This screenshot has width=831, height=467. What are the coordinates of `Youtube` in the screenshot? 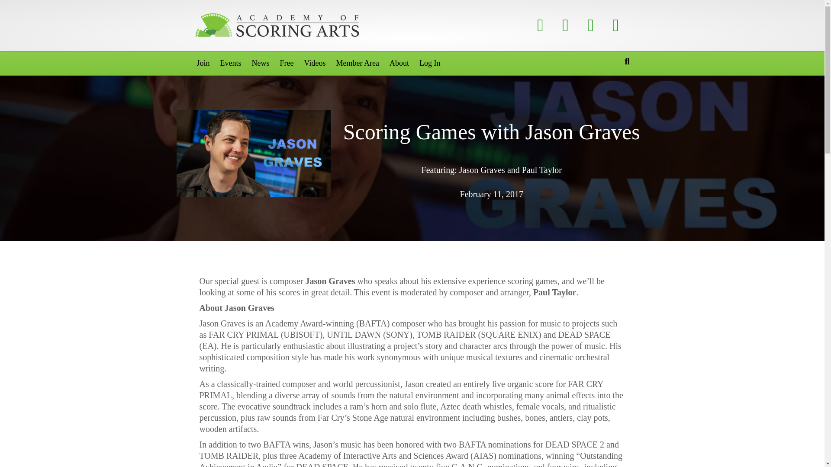 It's located at (591, 25).